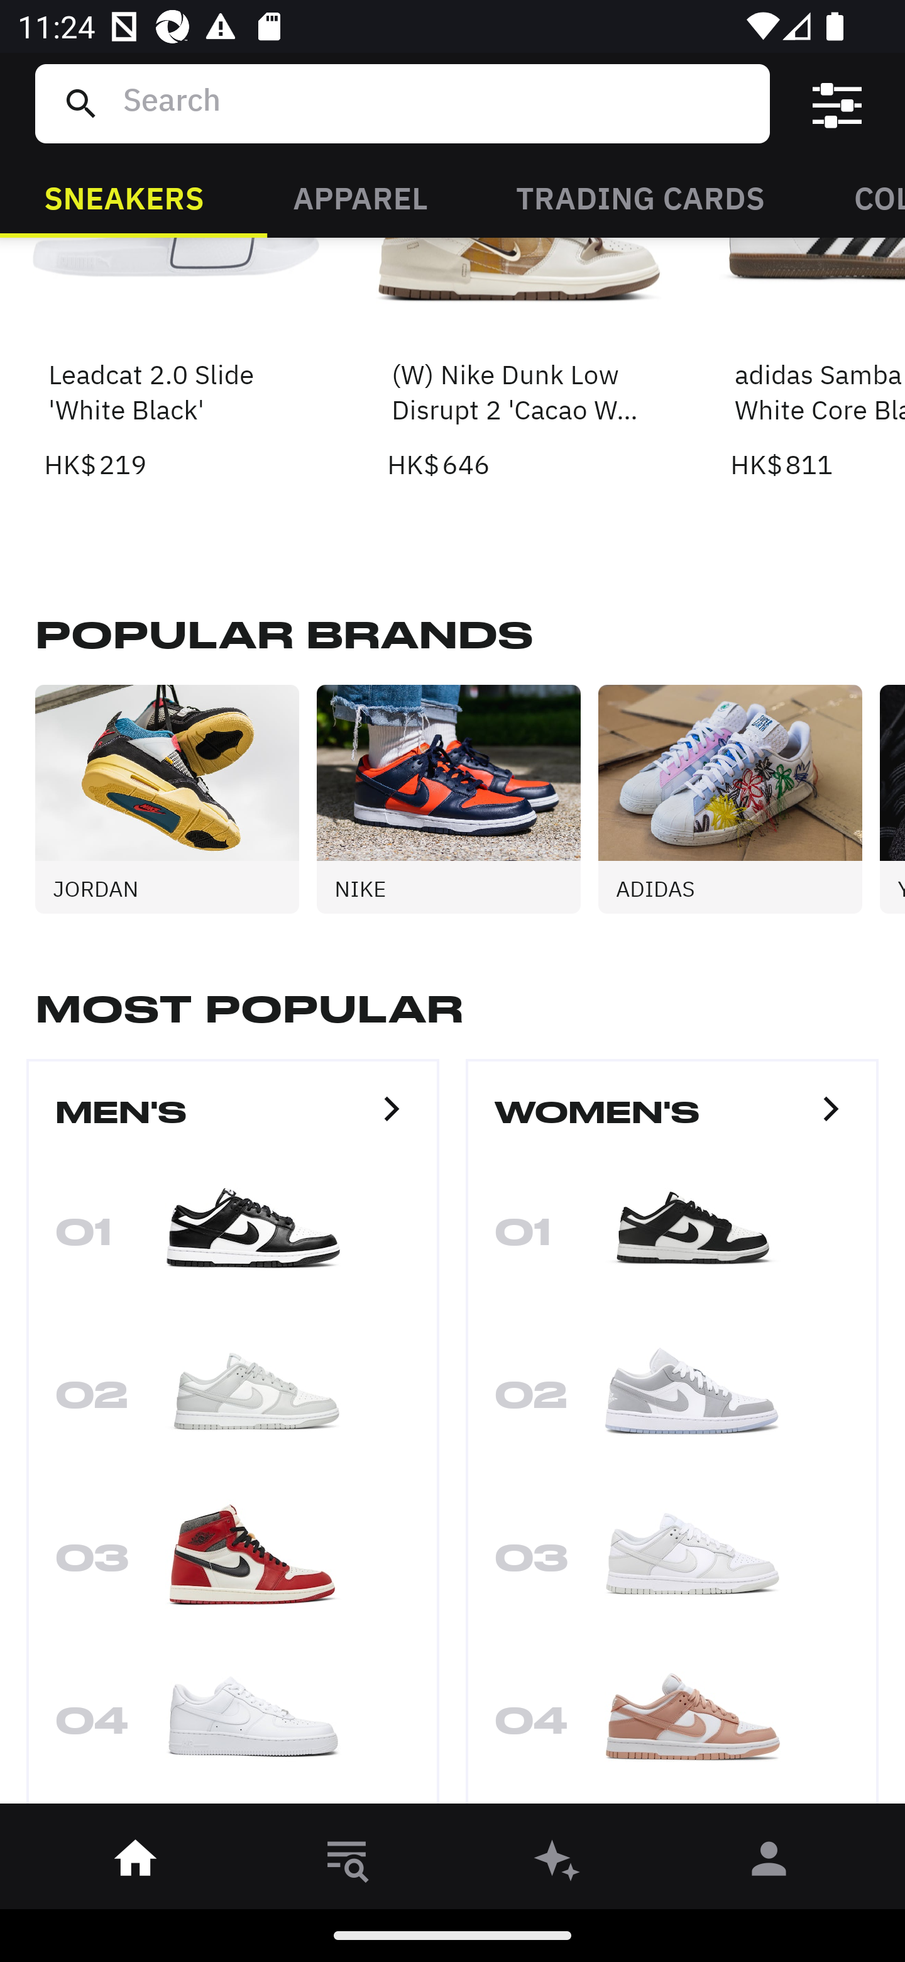 The height and width of the screenshot is (1962, 905). I want to click on 03, so click(672, 1565).